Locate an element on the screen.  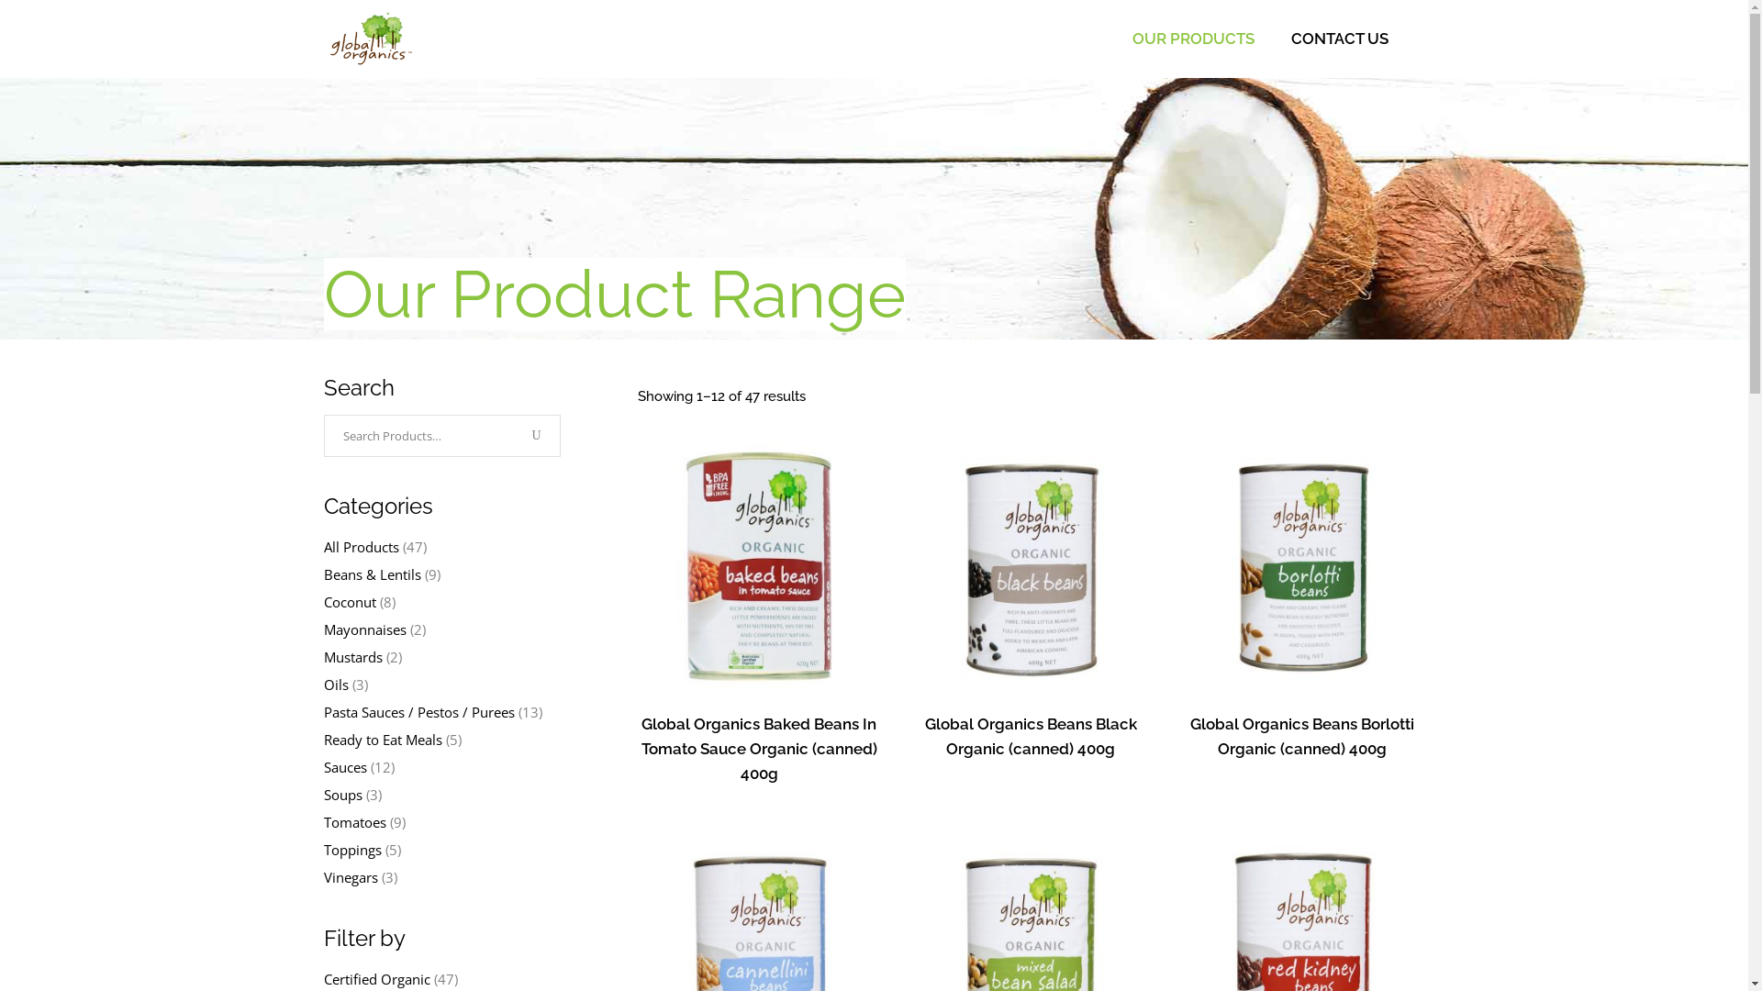
Mustards is located at coordinates (352, 657).